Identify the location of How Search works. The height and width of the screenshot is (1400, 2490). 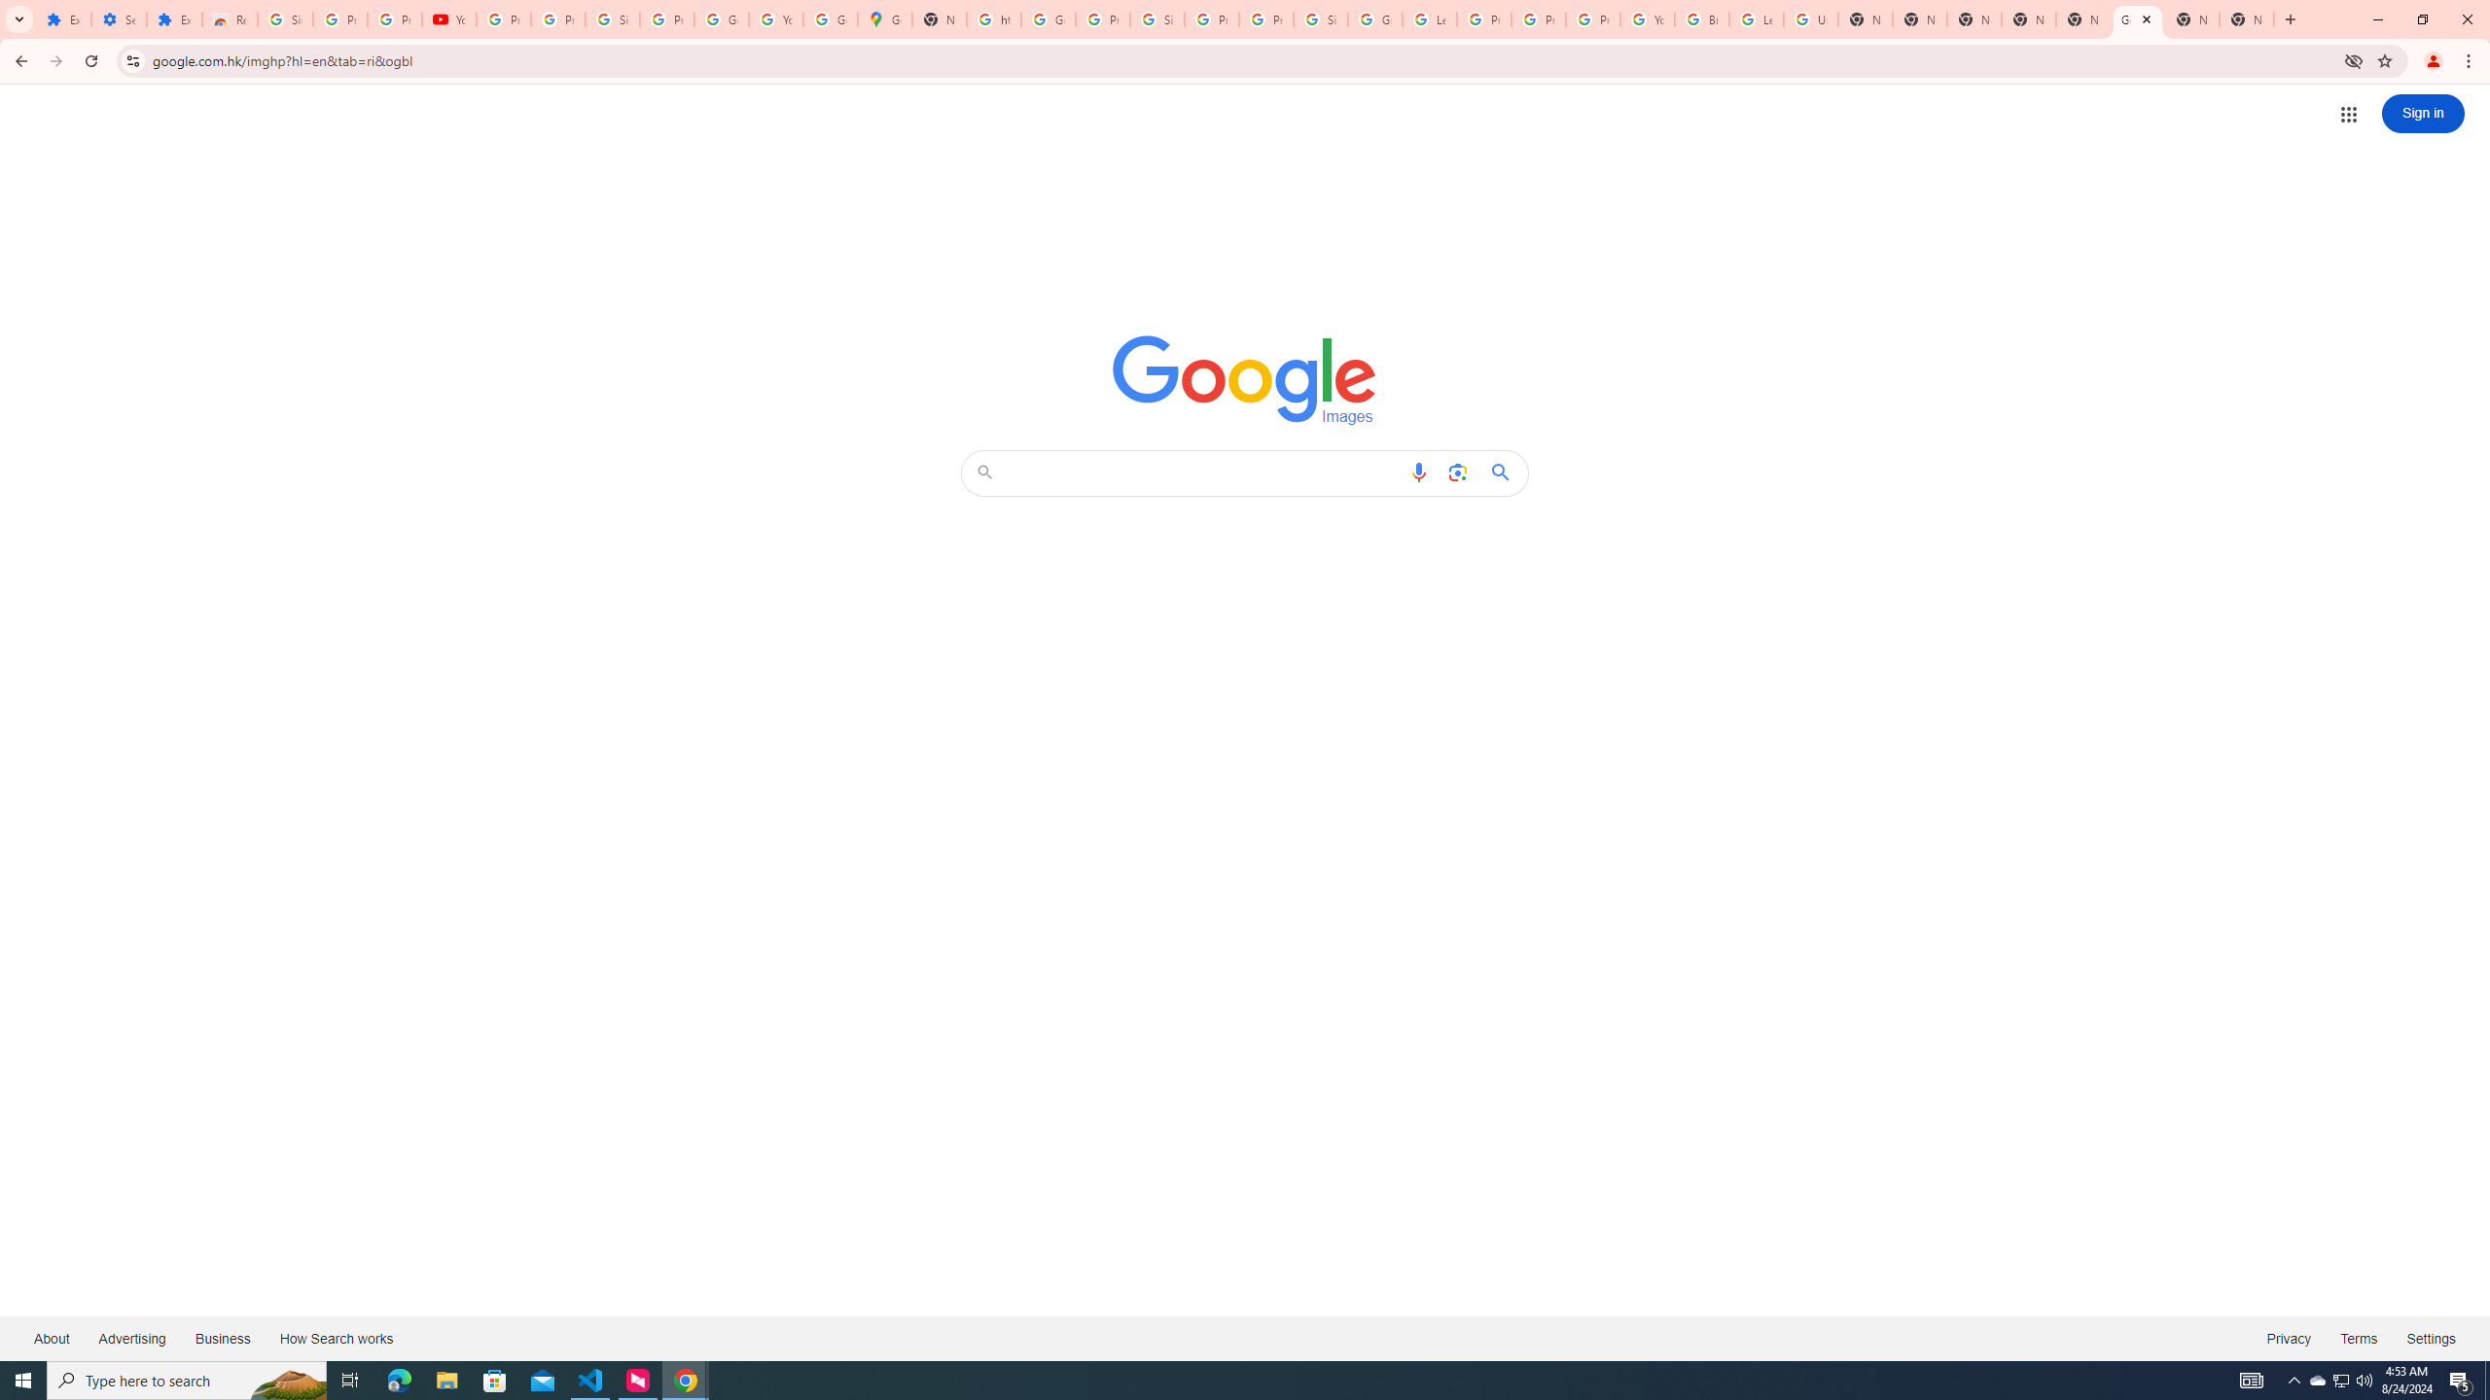
(336, 1338).